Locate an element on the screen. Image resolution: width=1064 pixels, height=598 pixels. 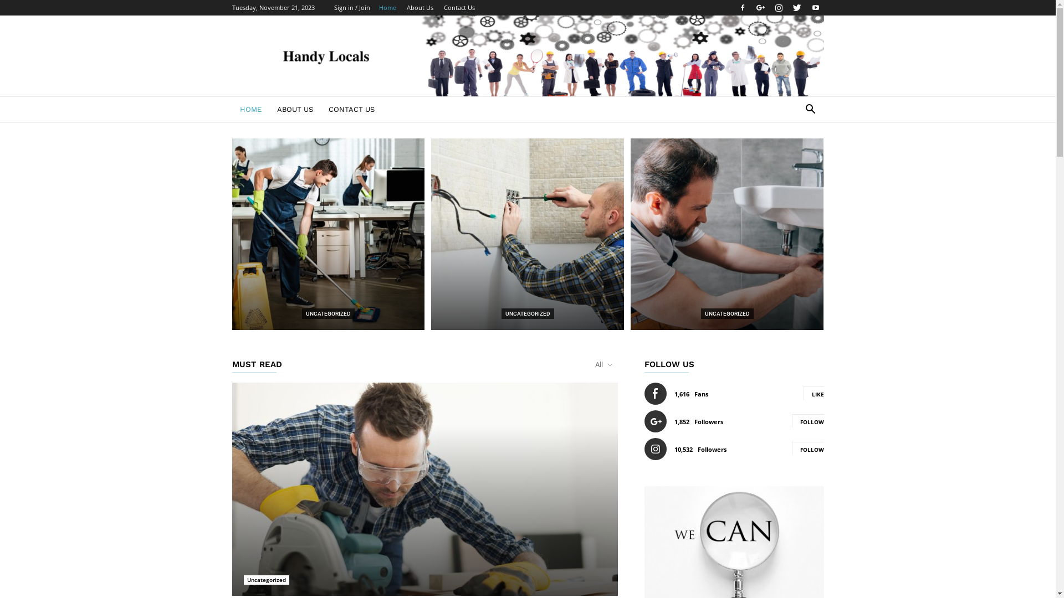
UNCATEGORIZED is located at coordinates (328, 313).